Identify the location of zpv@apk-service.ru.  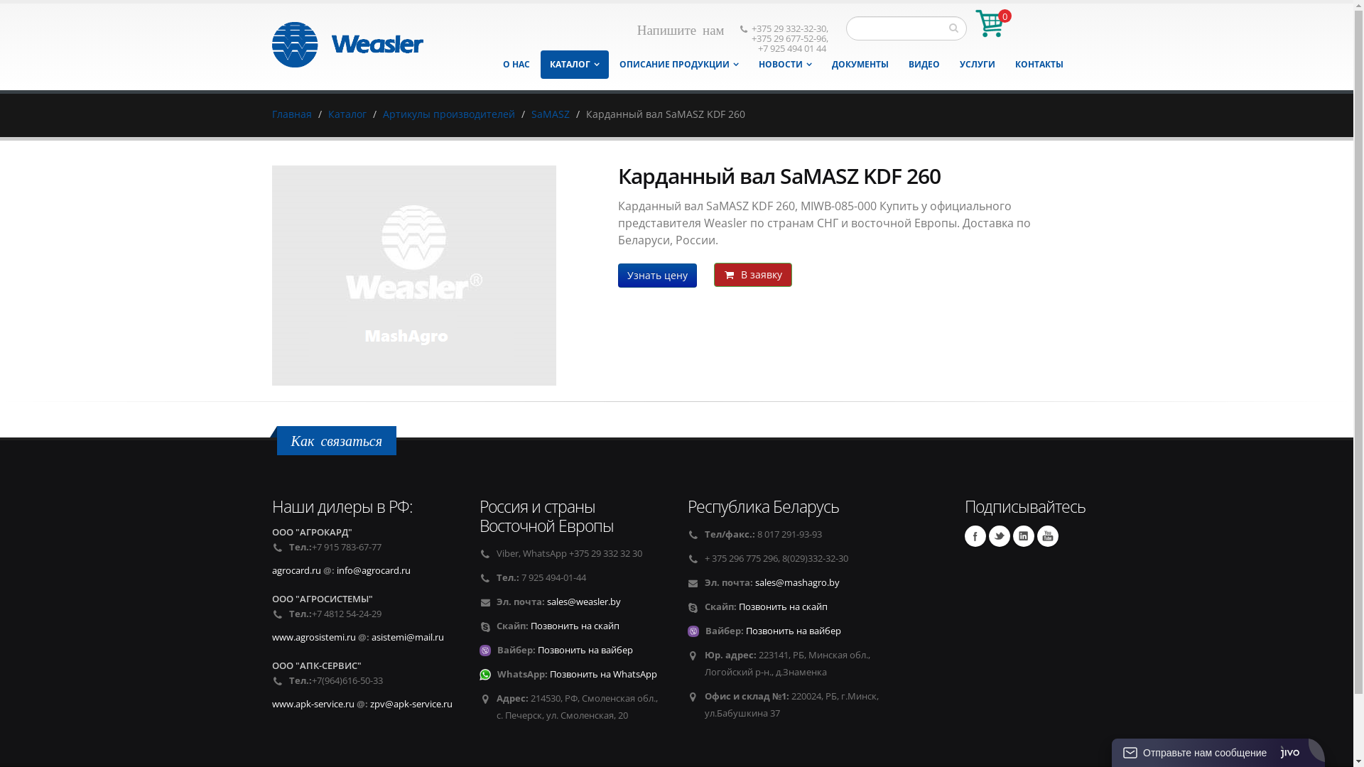
(411, 705).